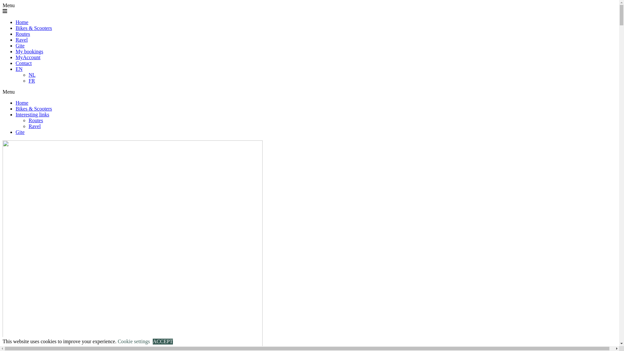  I want to click on Home, so click(22, 22).